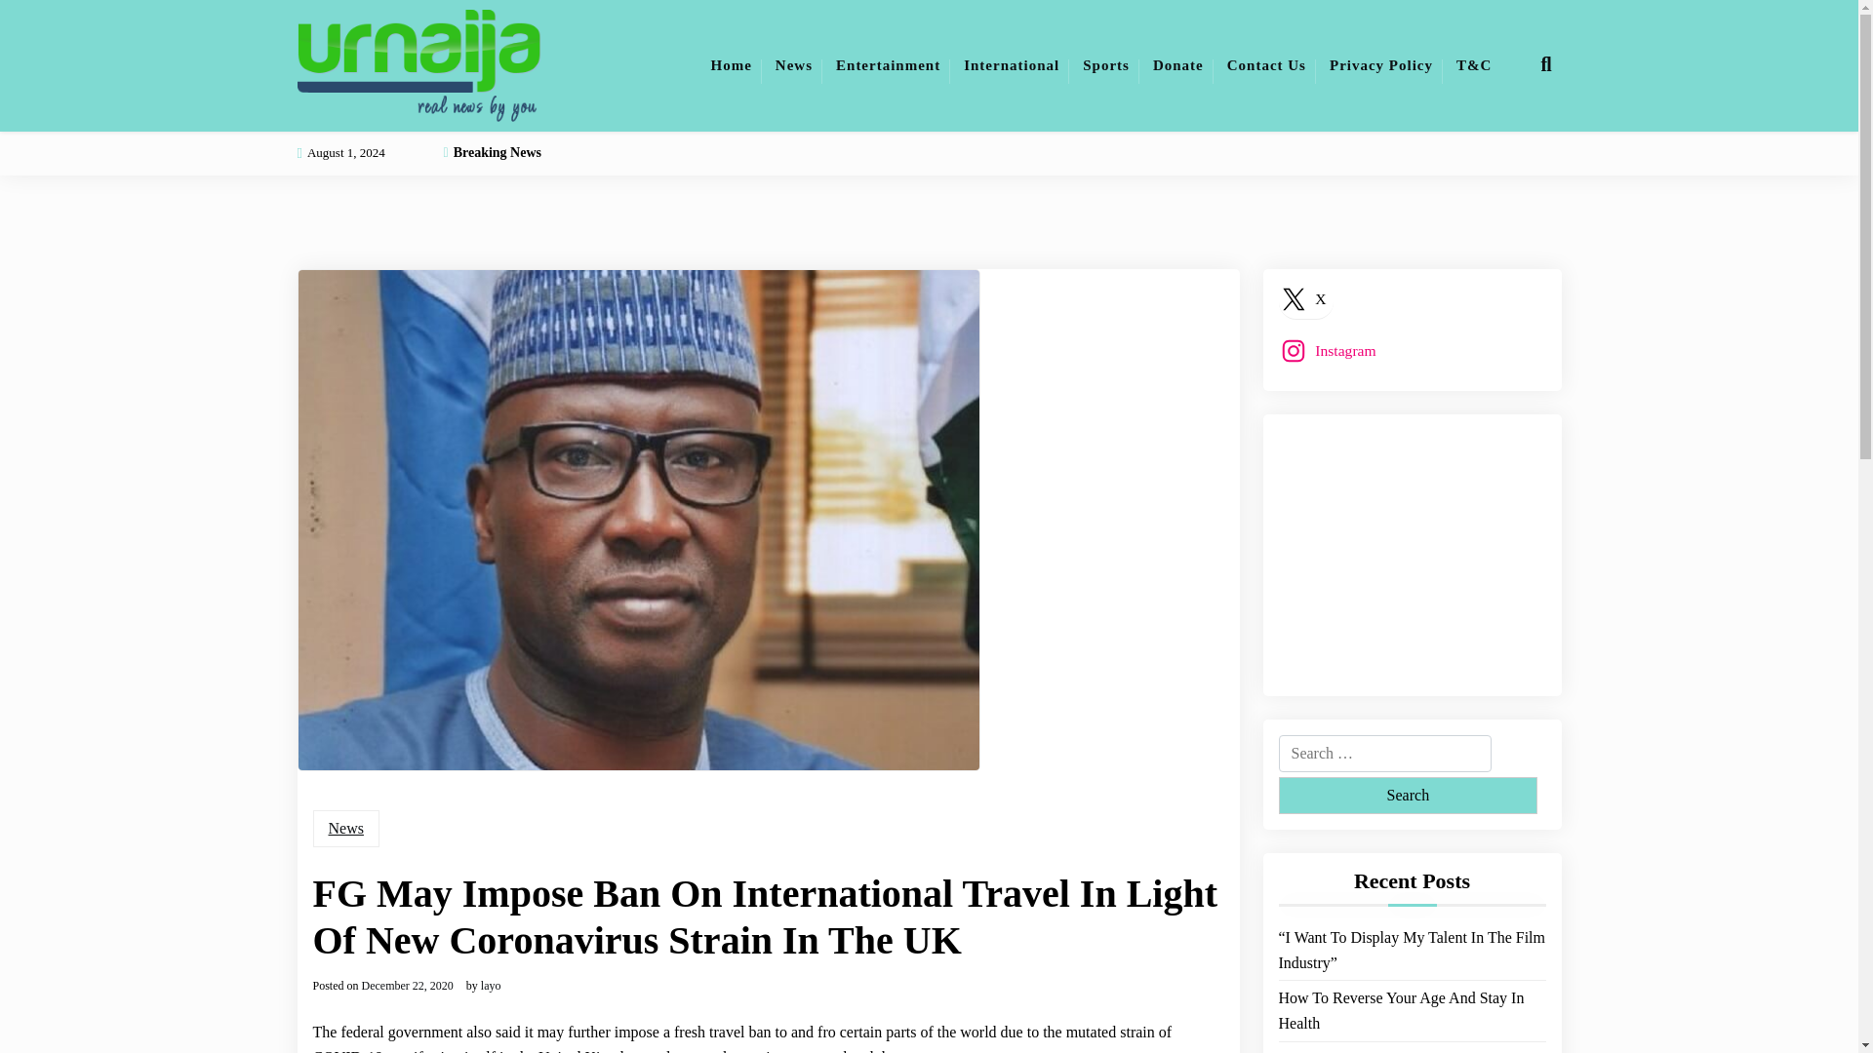 The width and height of the screenshot is (1873, 1053). I want to click on Sports, so click(1106, 64).